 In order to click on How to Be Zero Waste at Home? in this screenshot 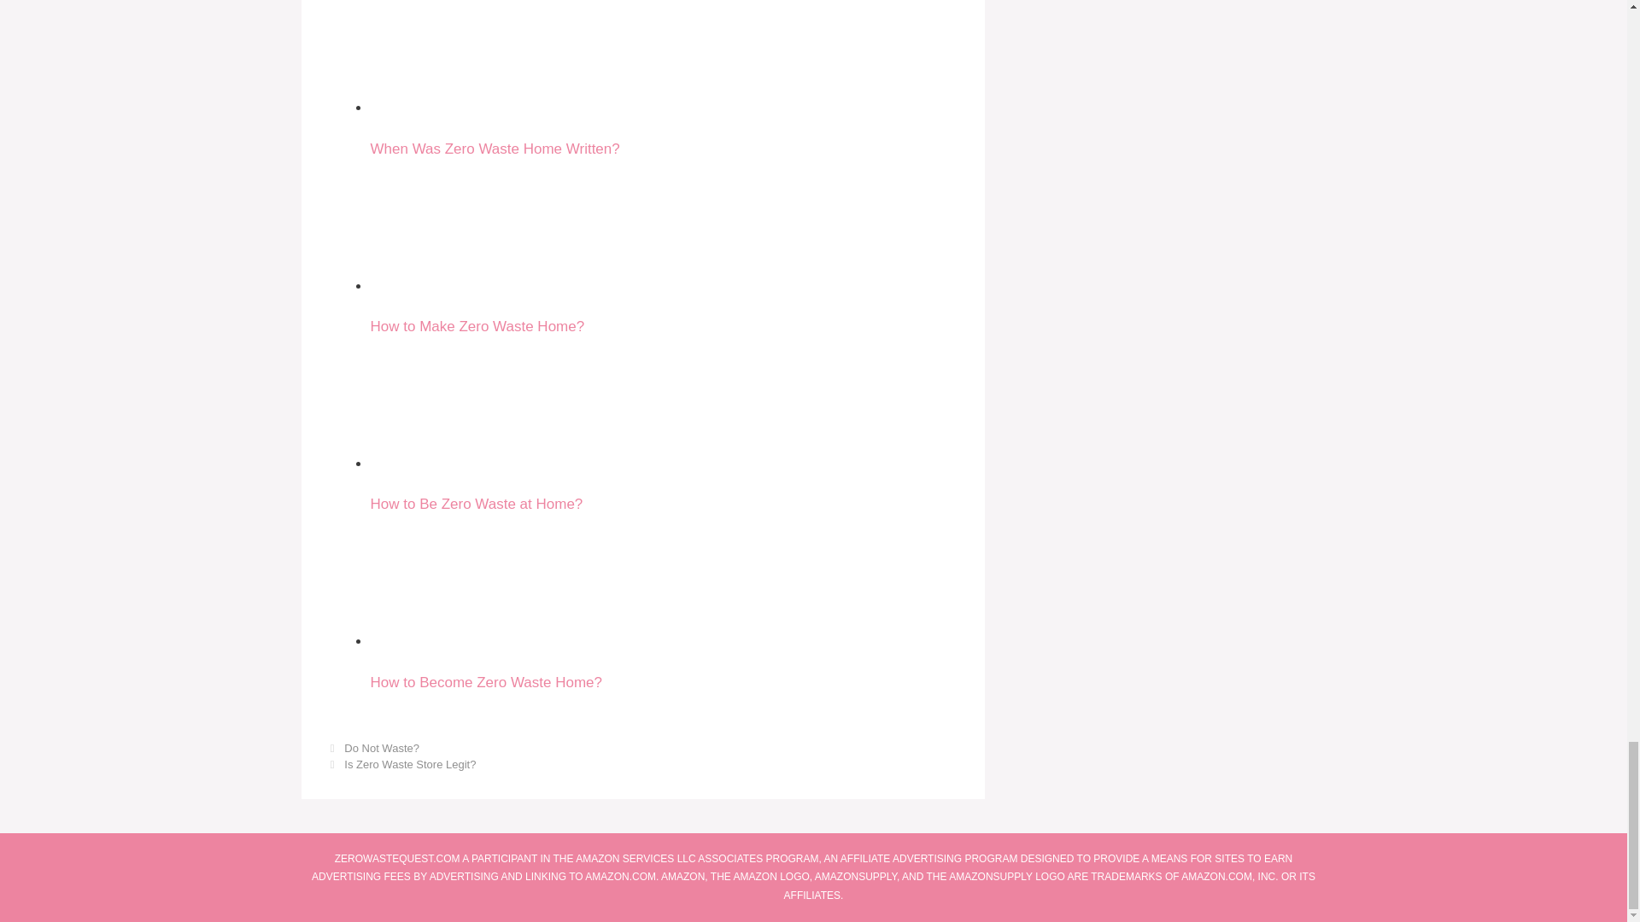, I will do `click(434, 404)`.